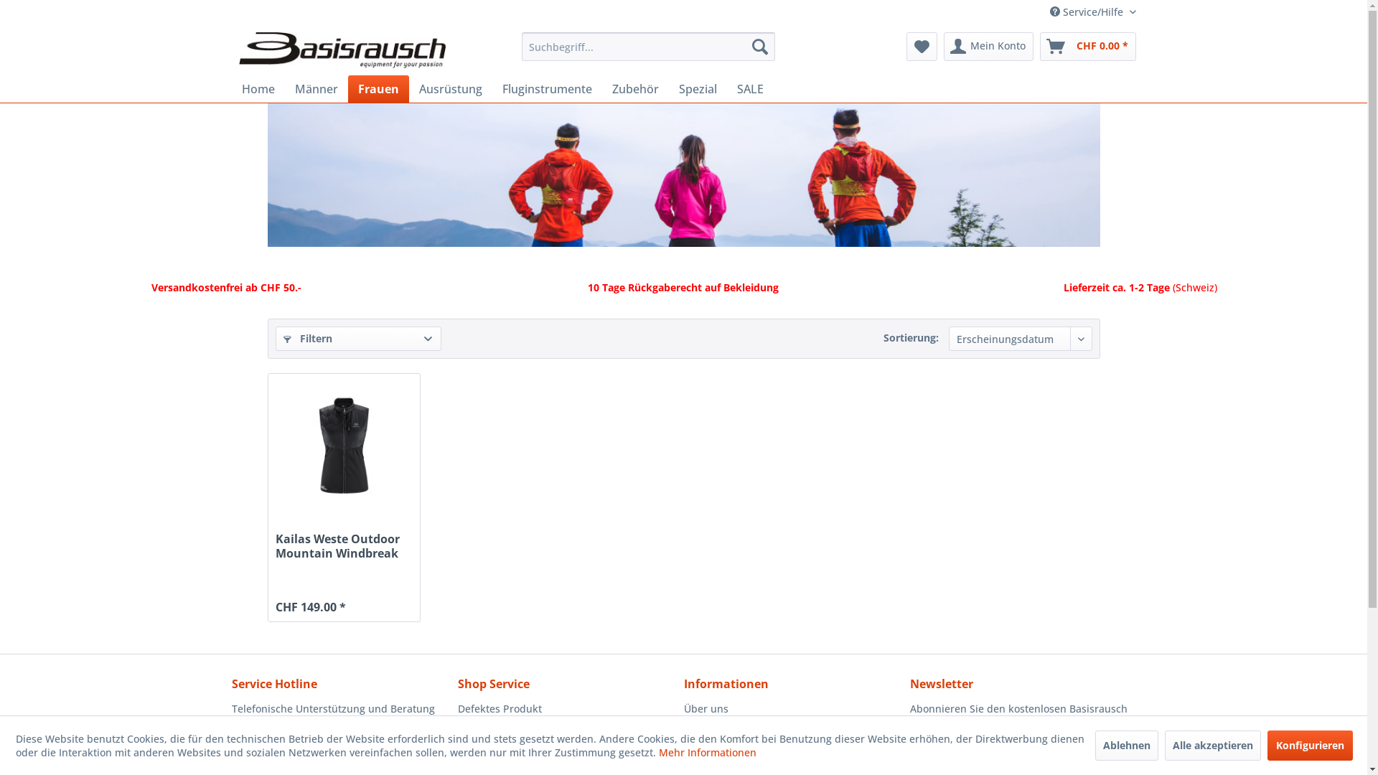 Image resolution: width=1378 pixels, height=775 pixels. I want to click on Ablehnen, so click(1127, 745).